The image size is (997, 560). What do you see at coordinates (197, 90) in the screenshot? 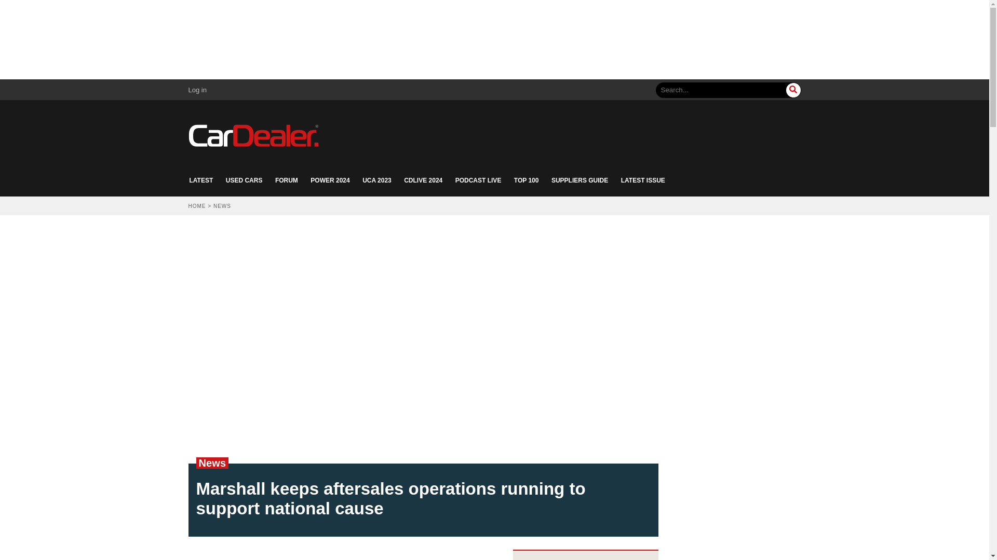
I see `Log in` at bounding box center [197, 90].